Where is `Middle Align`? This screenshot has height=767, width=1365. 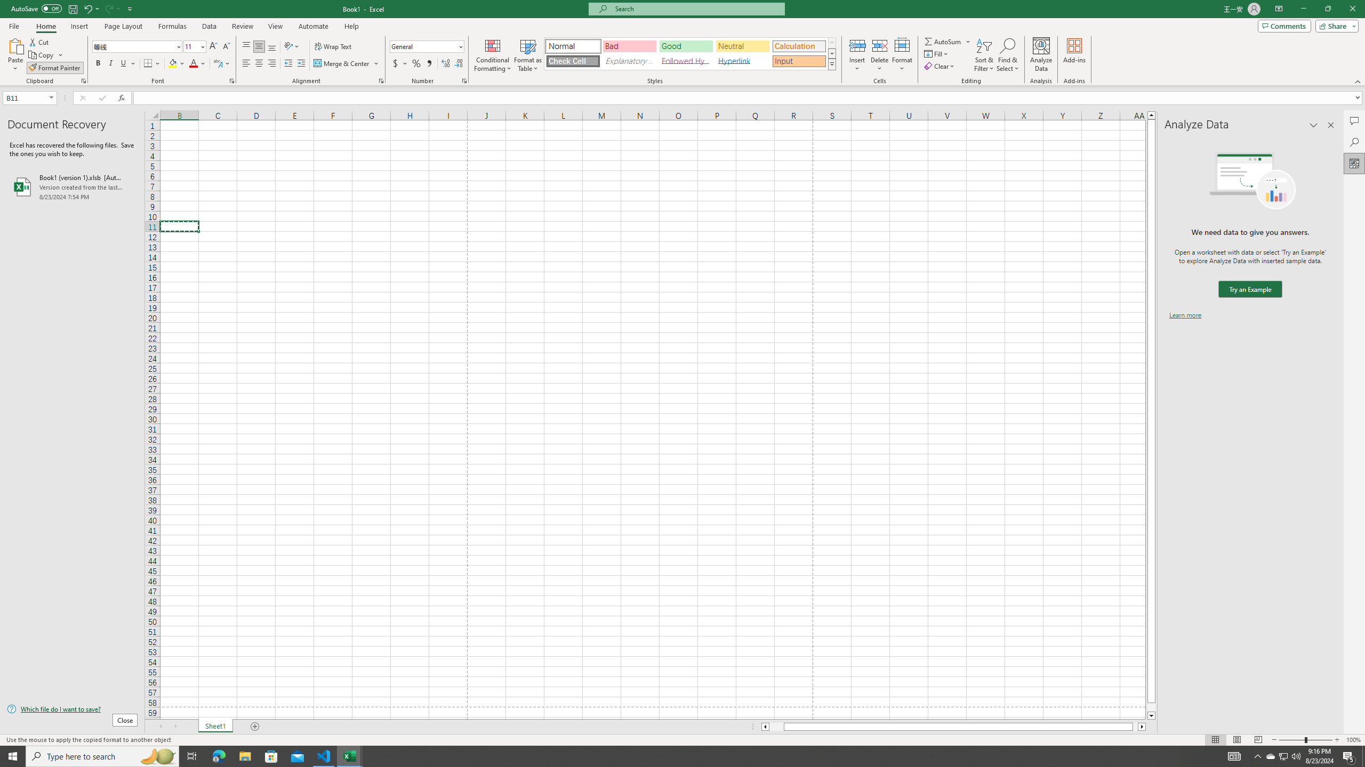 Middle Align is located at coordinates (259, 47).